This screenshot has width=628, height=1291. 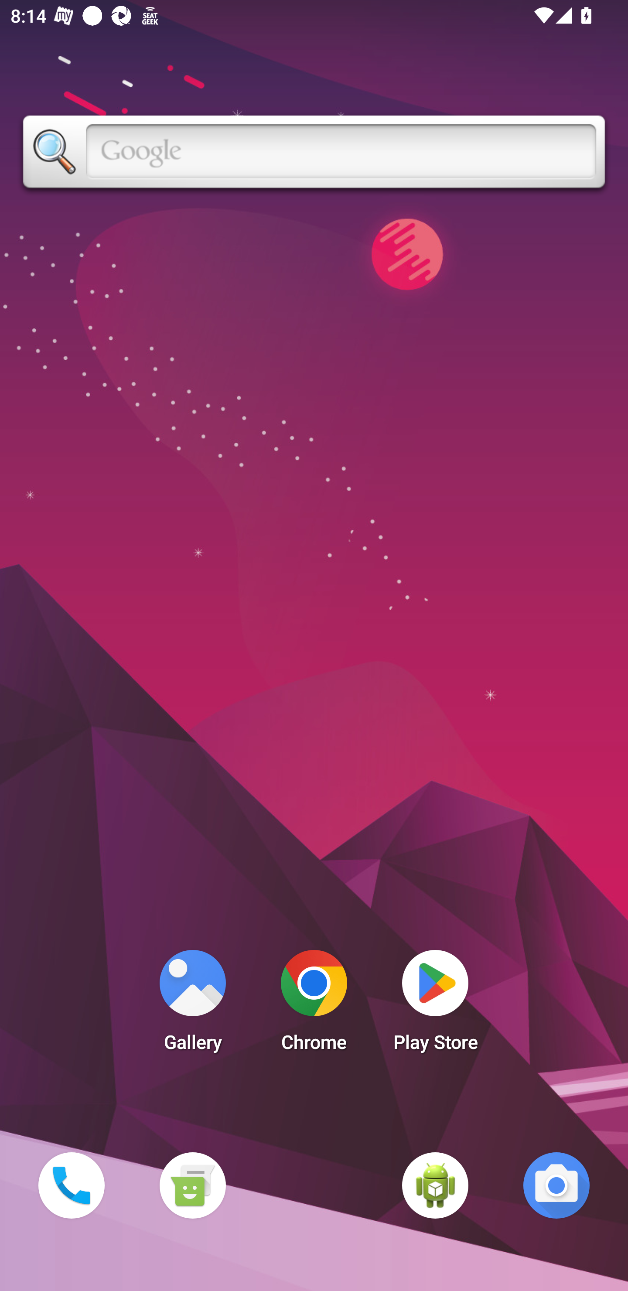 I want to click on Gallery, so click(x=192, y=1005).